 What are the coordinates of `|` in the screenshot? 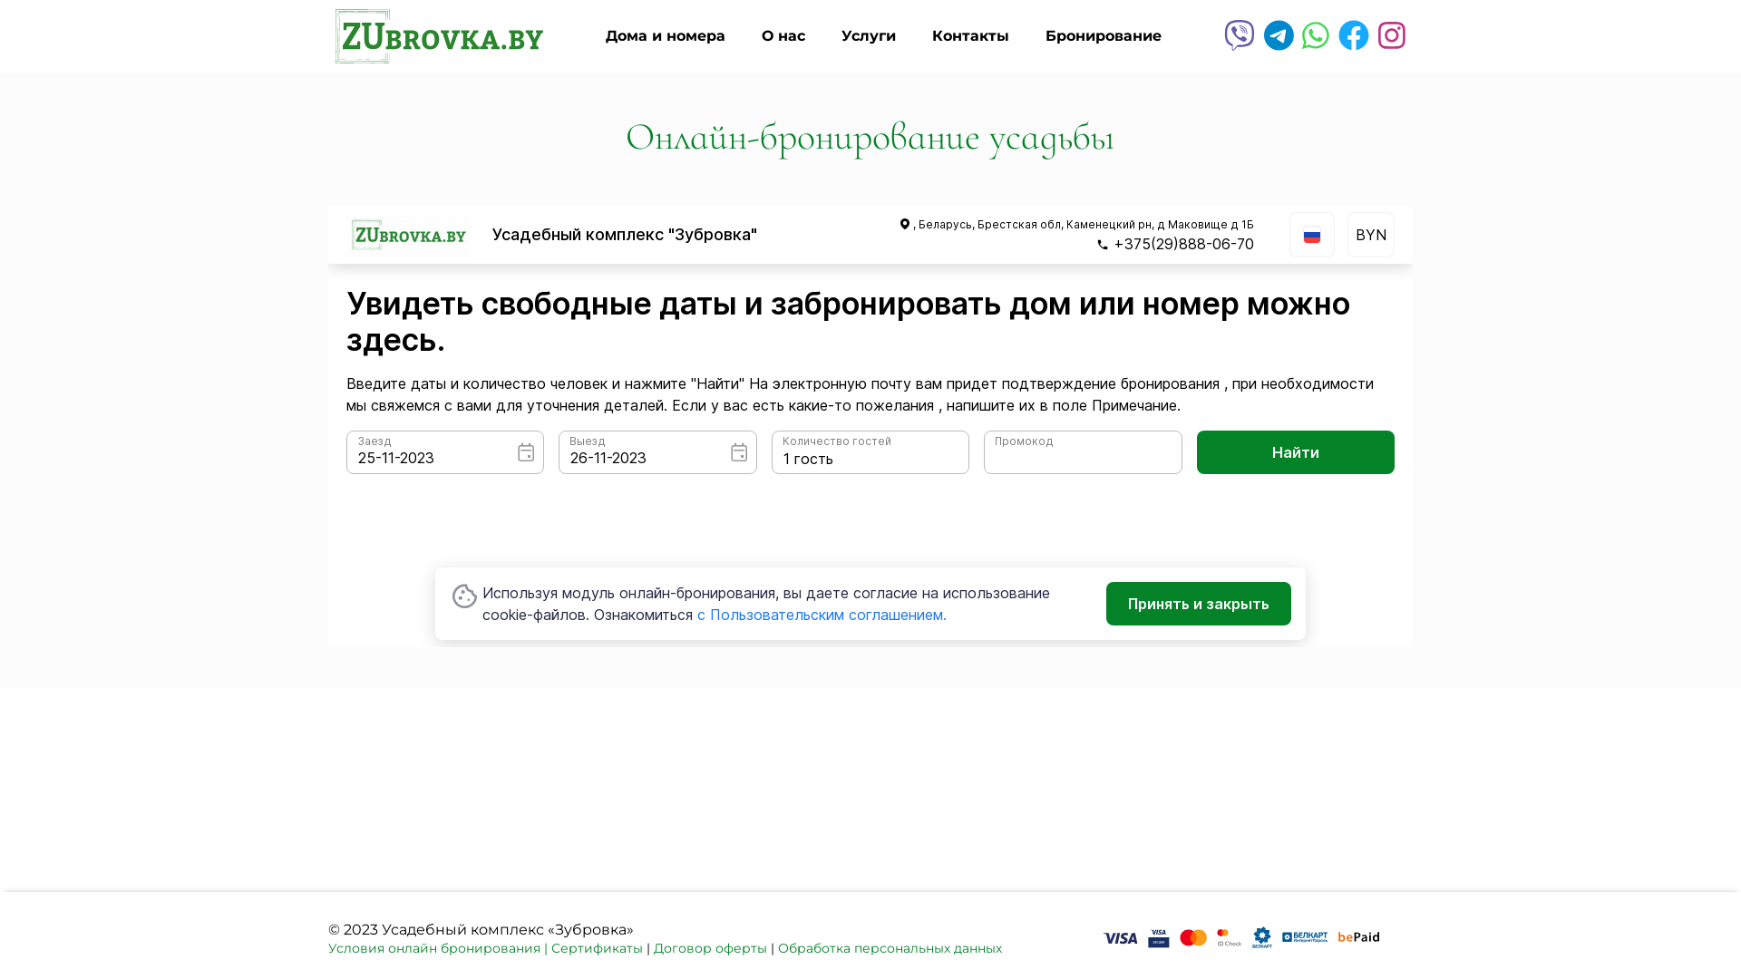 It's located at (546, 948).